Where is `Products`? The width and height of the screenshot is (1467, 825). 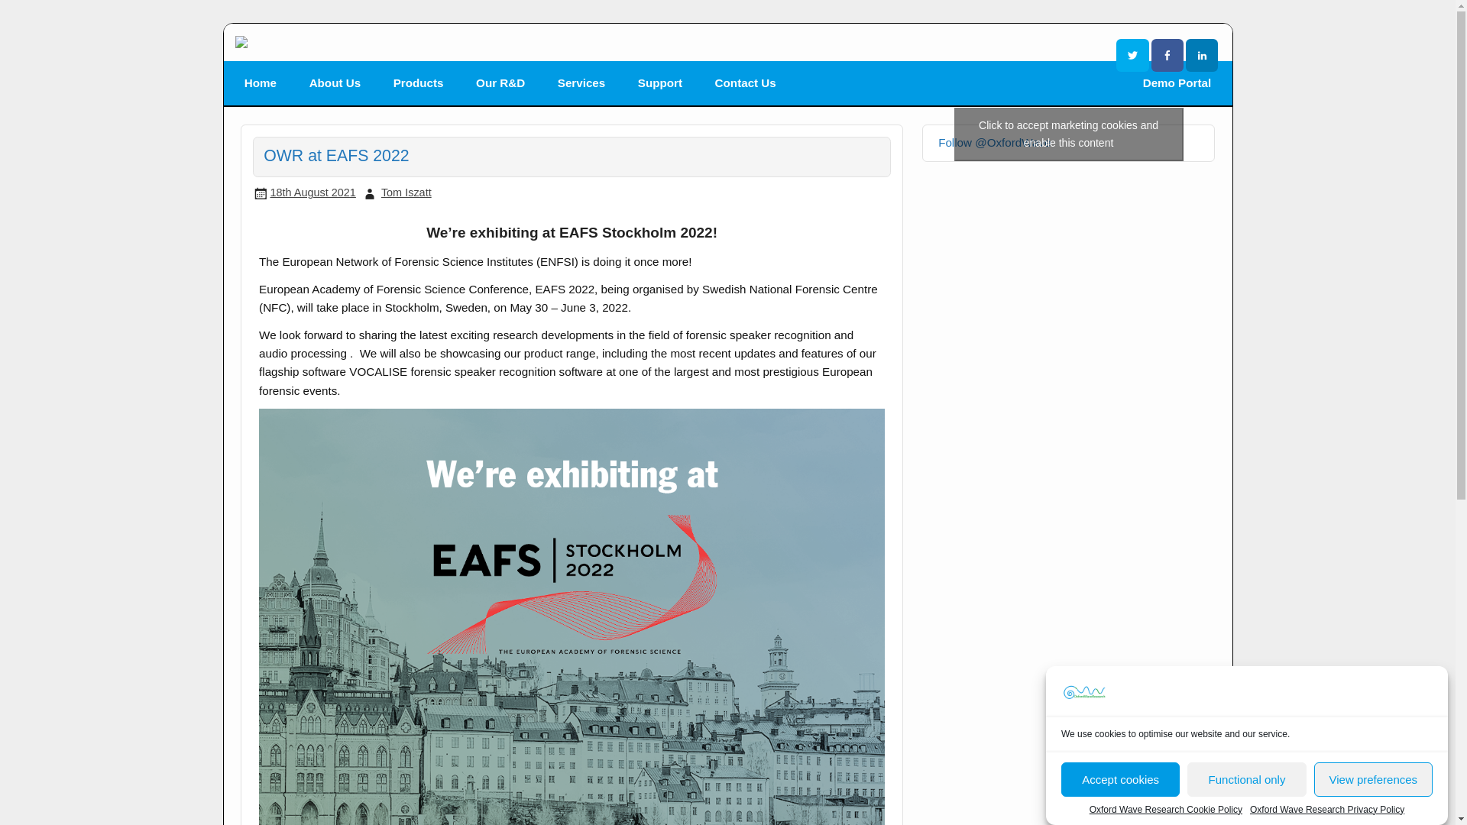 Products is located at coordinates (417, 82).